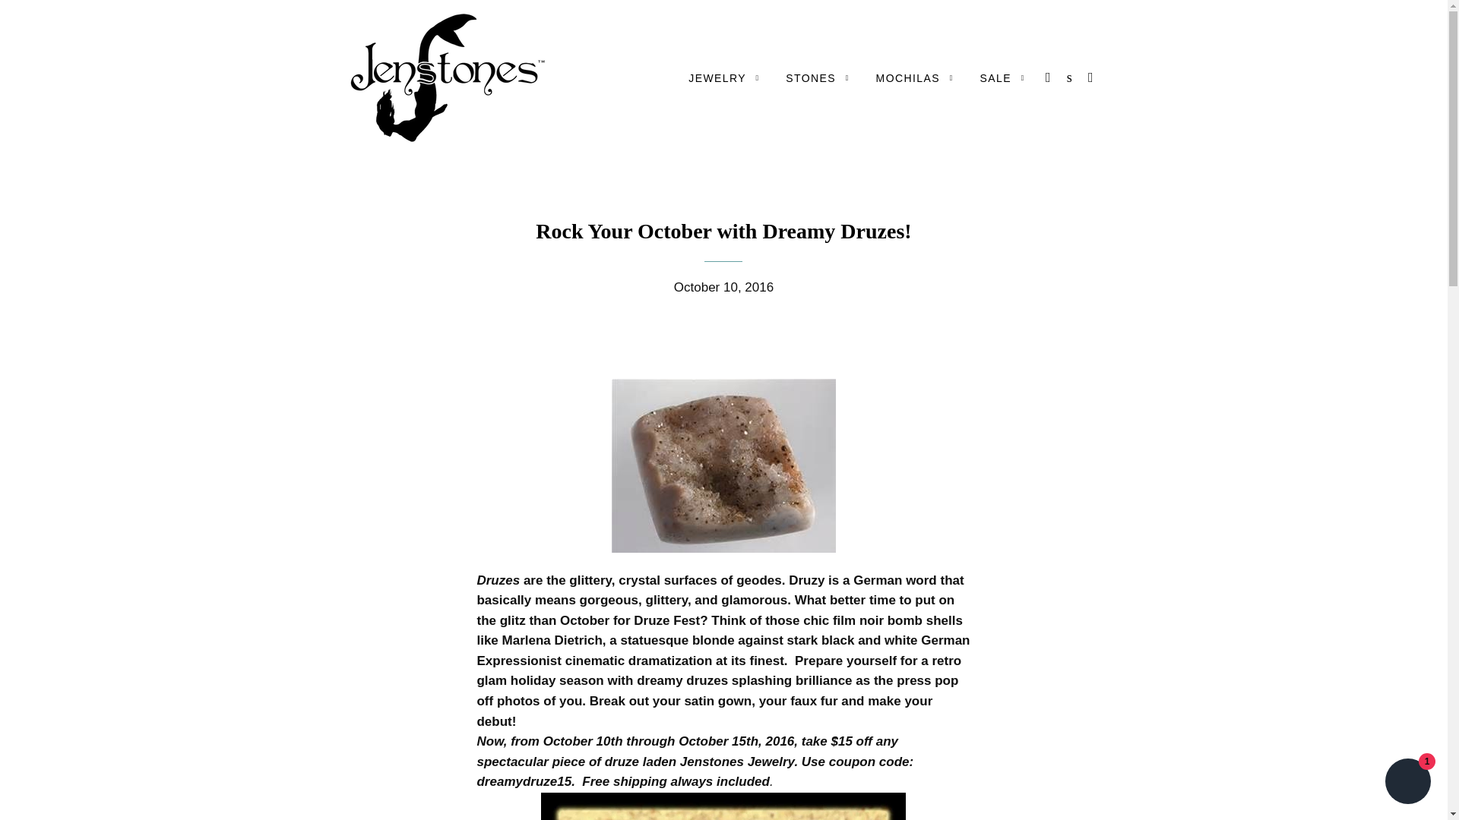  What do you see at coordinates (1407, 783) in the screenshot?
I see `Shopify online store chat` at bounding box center [1407, 783].